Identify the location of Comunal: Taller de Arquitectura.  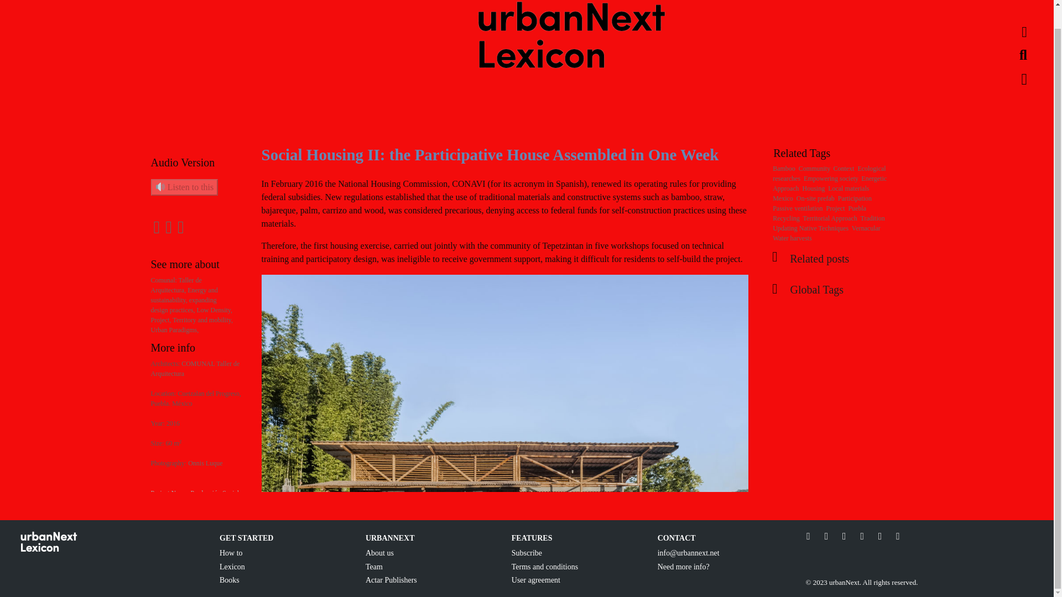
(176, 285).